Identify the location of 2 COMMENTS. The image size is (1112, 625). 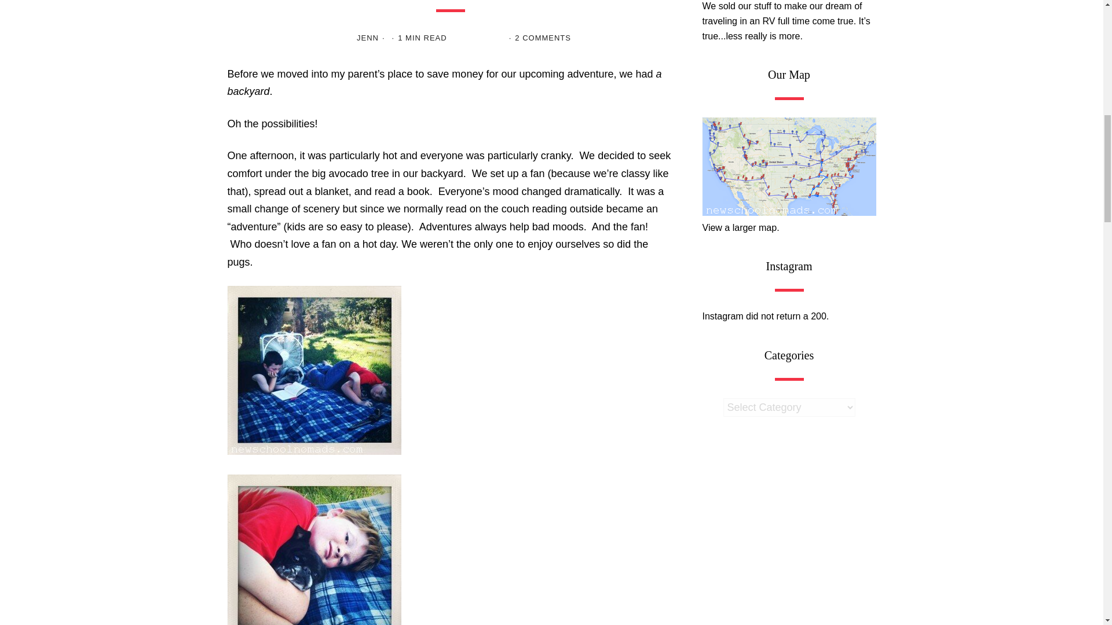
(543, 38).